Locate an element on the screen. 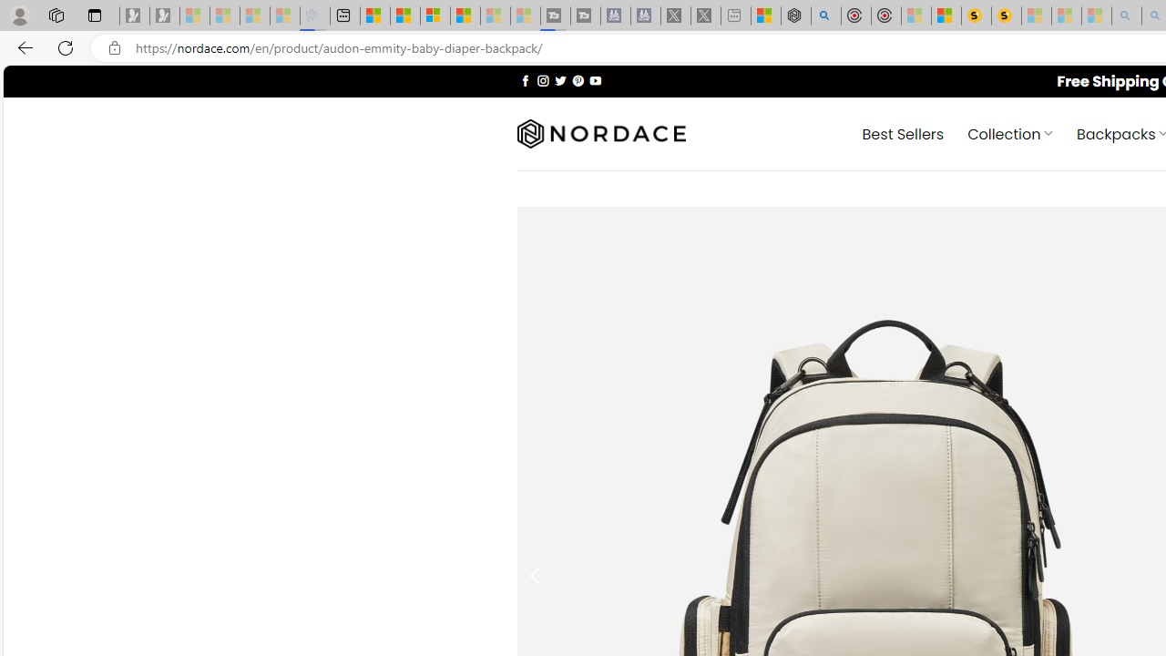 This screenshot has height=656, width=1166. Follow on Twitter is located at coordinates (561, 80).